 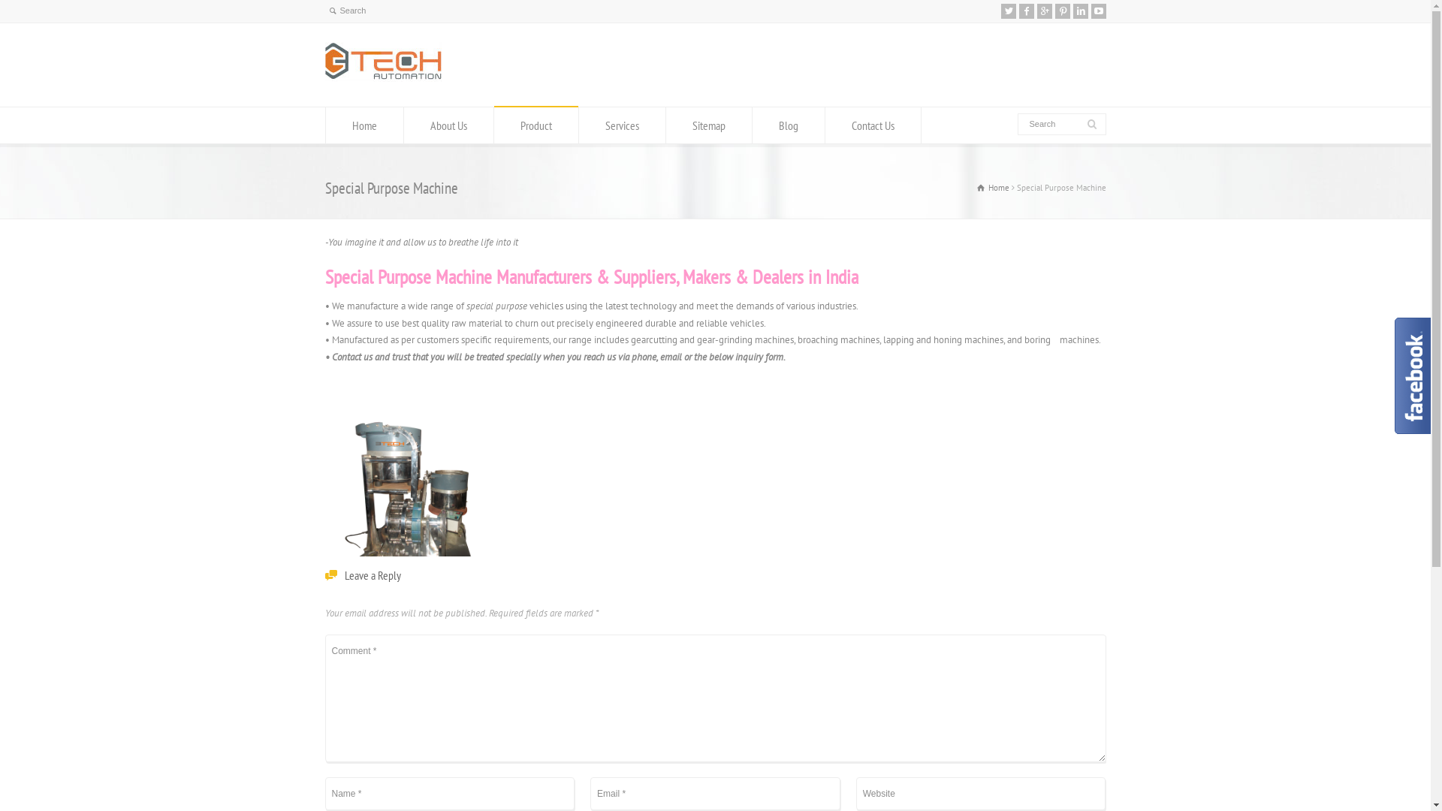 What do you see at coordinates (1062, 11) in the screenshot?
I see `Pinterest` at bounding box center [1062, 11].